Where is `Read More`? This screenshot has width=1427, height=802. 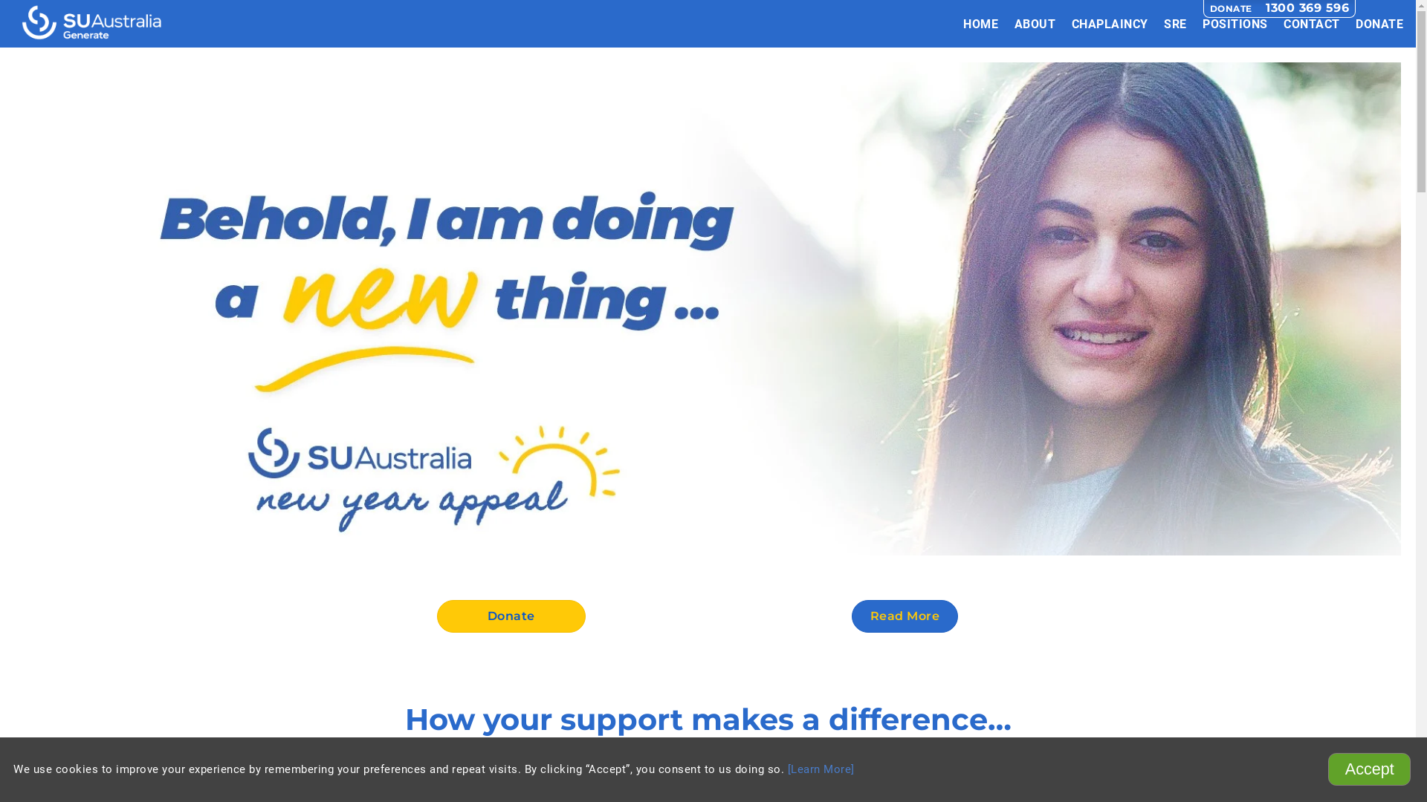 Read More is located at coordinates (905, 616).